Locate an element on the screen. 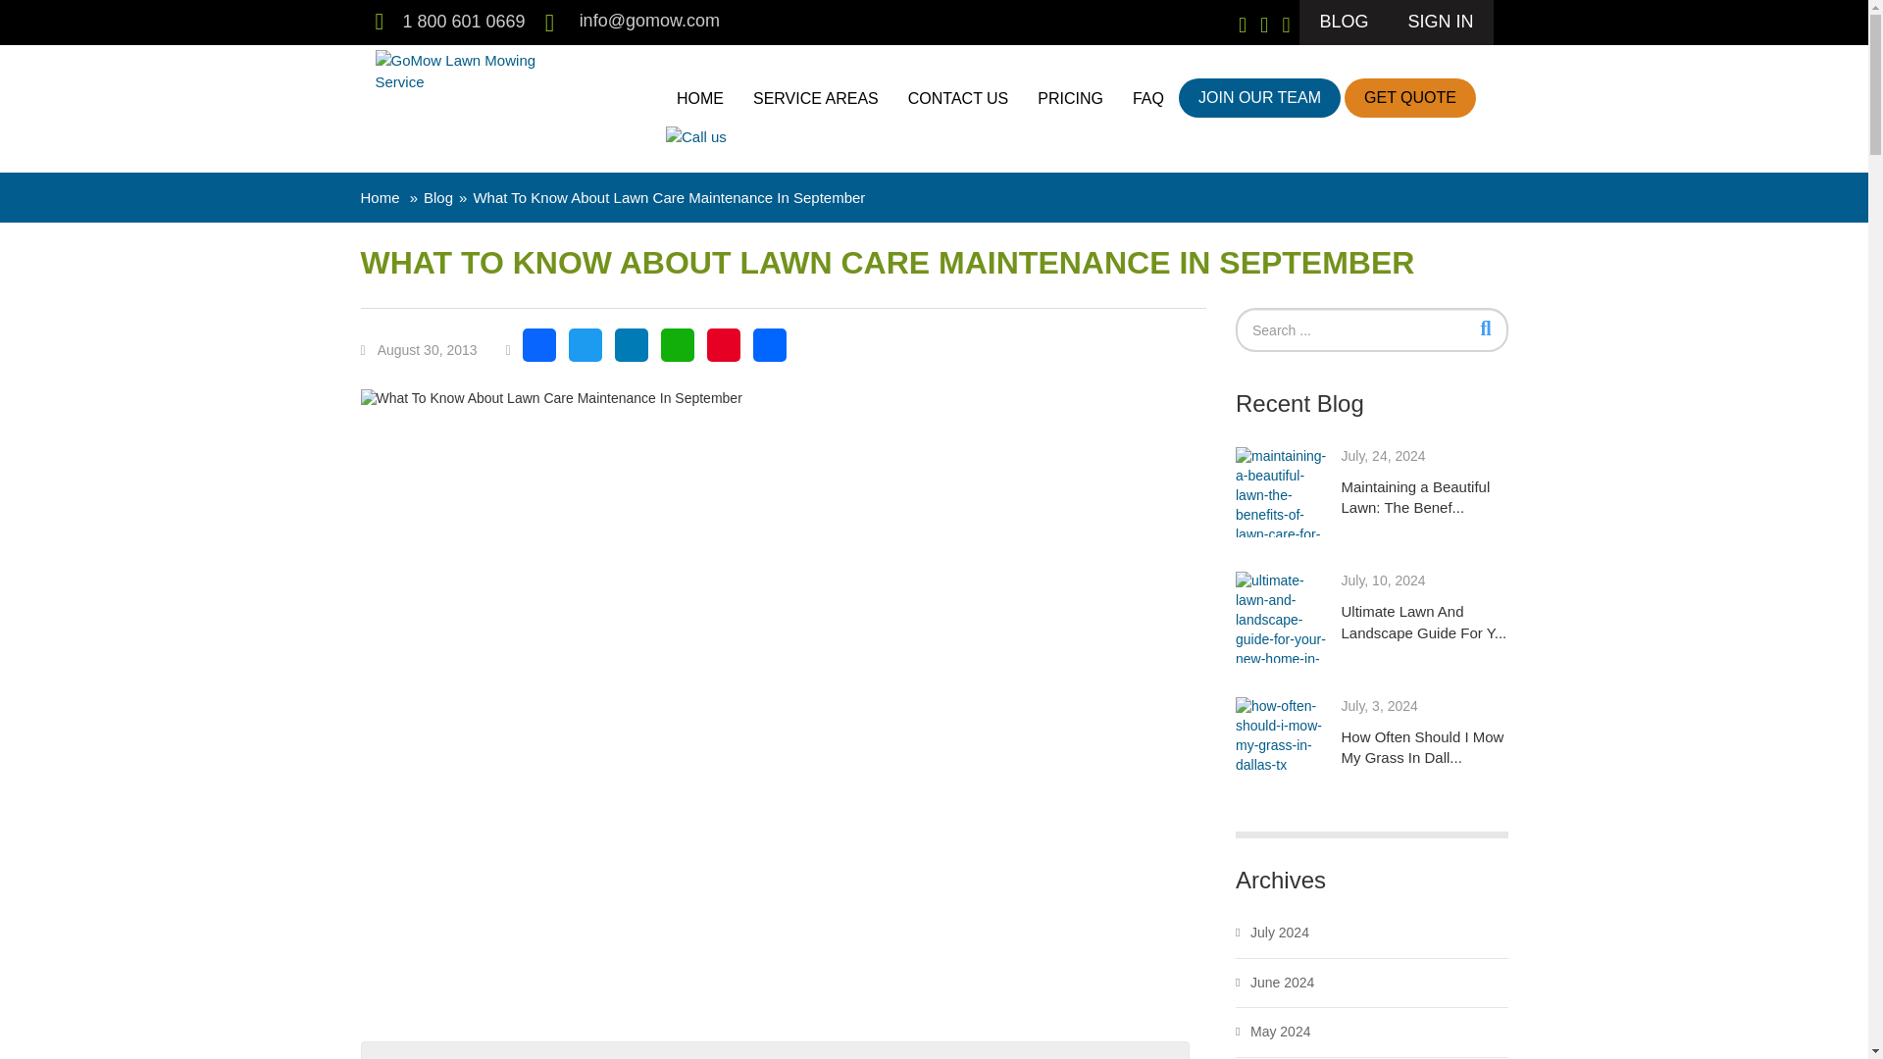 The image size is (1883, 1059). Blog is located at coordinates (438, 197).